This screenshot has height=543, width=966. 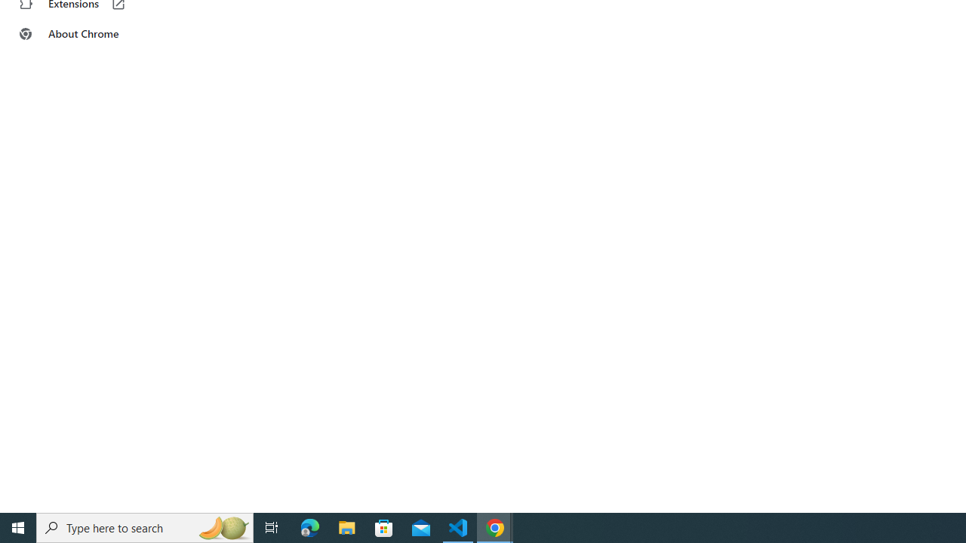 I want to click on Task View, so click(x=272, y=528).